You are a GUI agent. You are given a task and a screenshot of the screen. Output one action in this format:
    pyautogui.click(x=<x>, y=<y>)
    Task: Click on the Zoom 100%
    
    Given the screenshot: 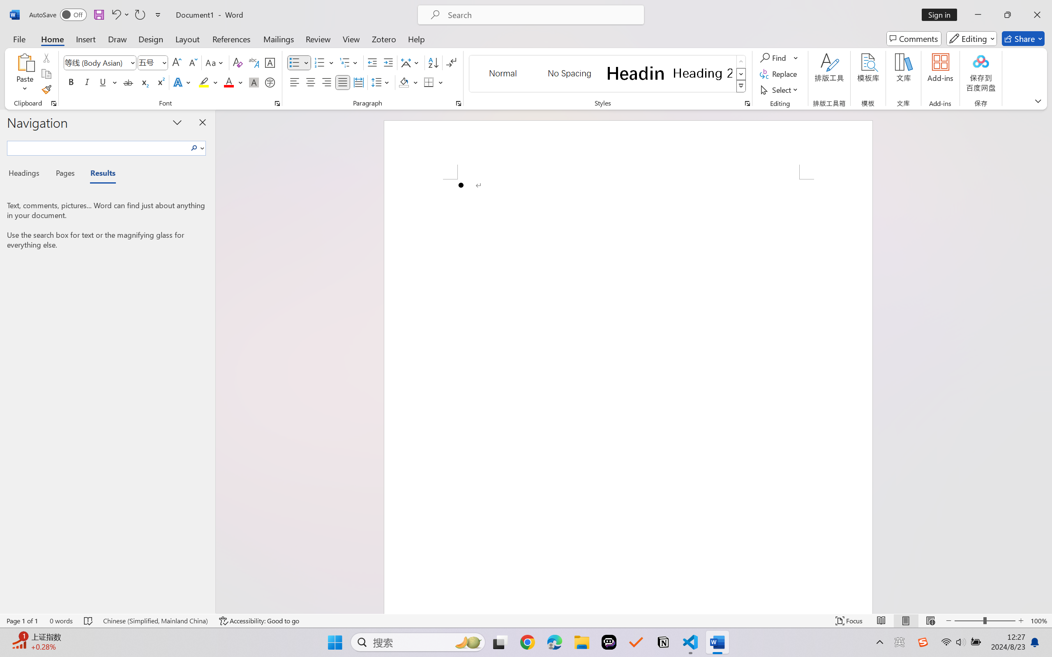 What is the action you would take?
    pyautogui.click(x=1039, y=621)
    